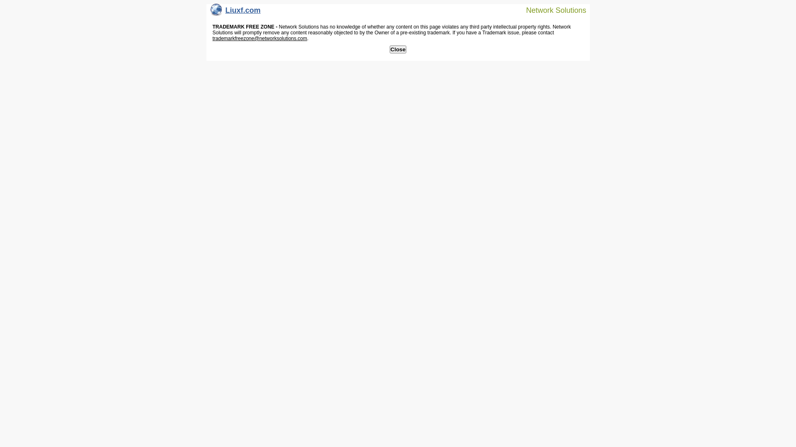 This screenshot has height=447, width=796. I want to click on Close, so click(398, 50).